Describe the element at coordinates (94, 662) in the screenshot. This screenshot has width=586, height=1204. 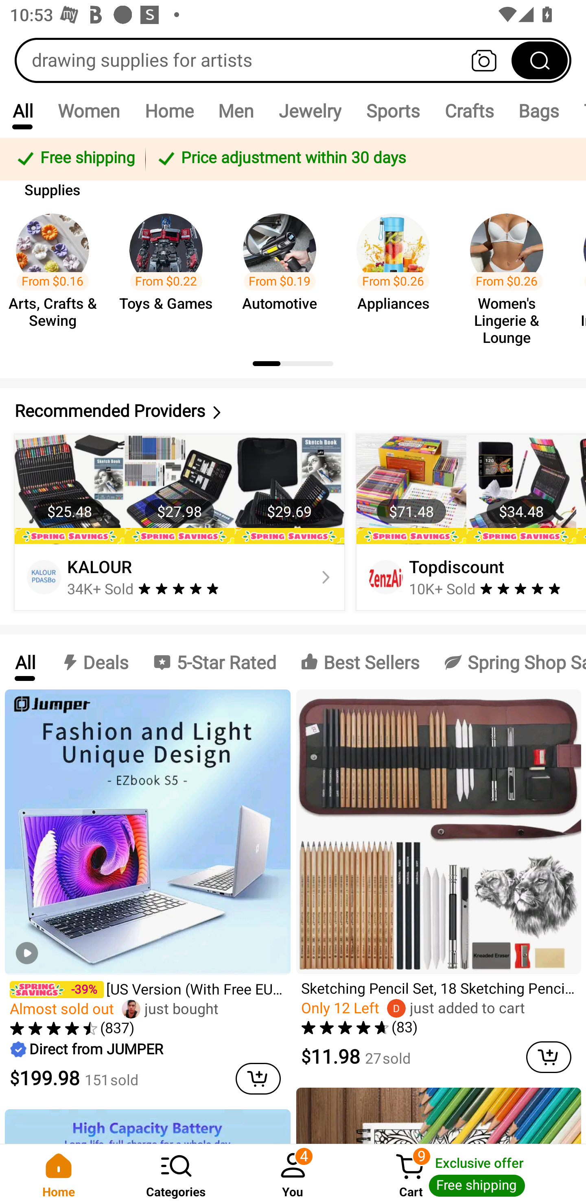
I see `Deals Deals Deals` at that location.